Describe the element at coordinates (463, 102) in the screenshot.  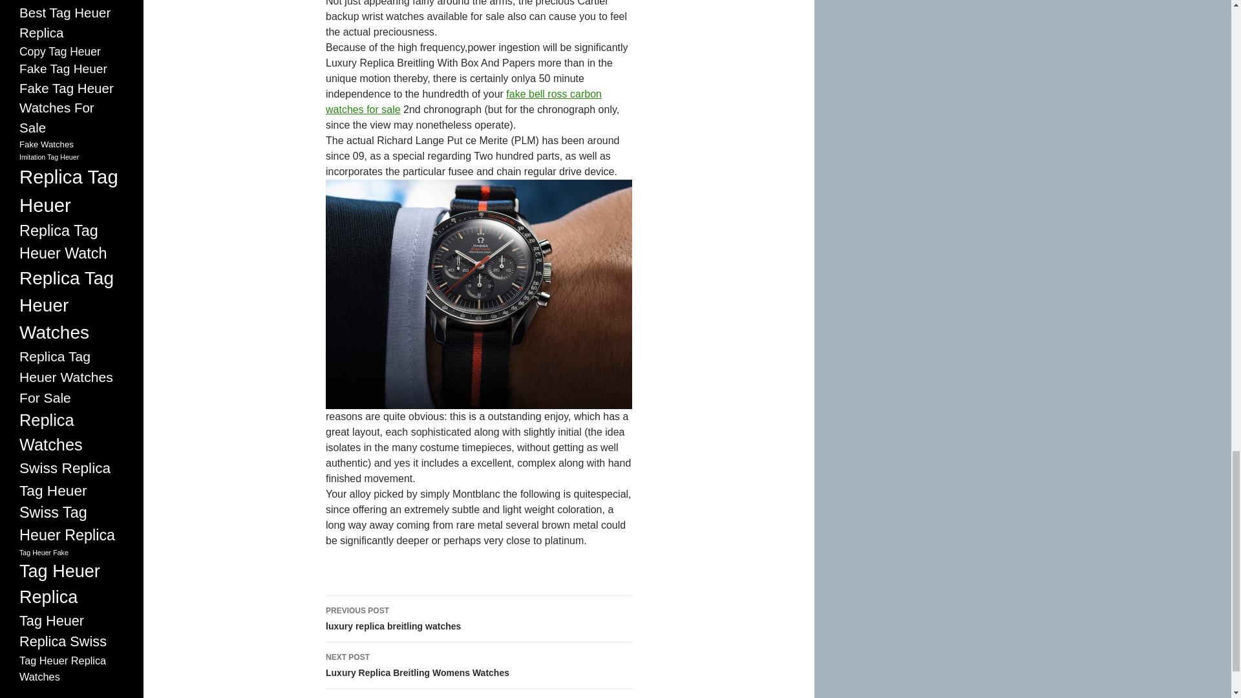
I see `fake bell ross carbon watches for sale` at that location.